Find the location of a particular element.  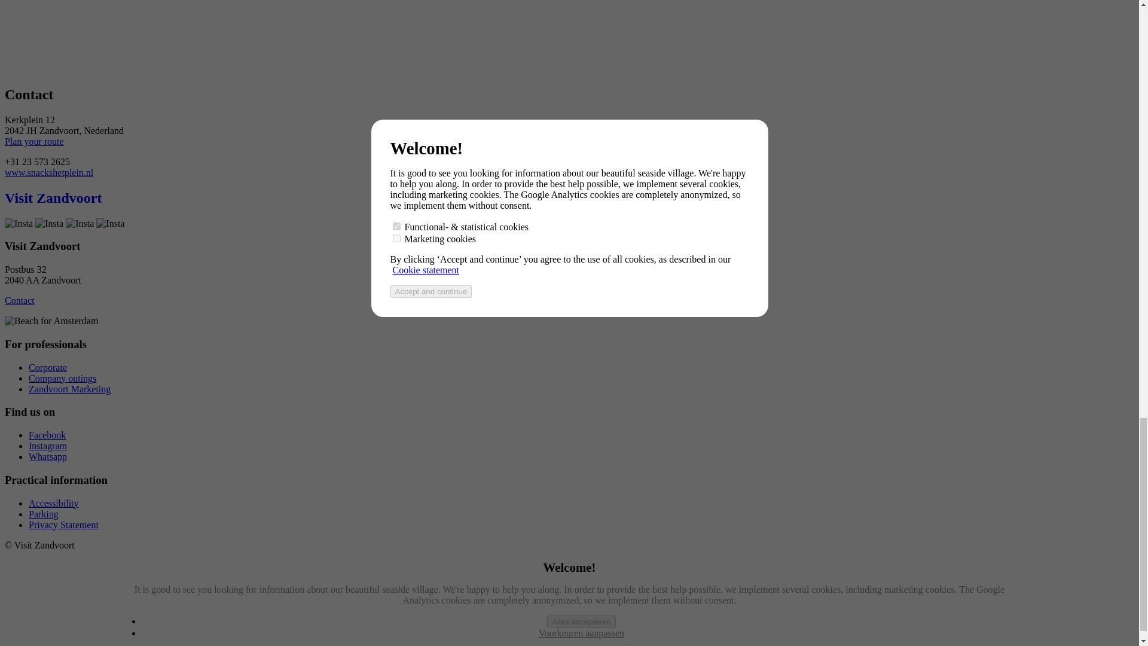

Instagram is located at coordinates (48, 445).